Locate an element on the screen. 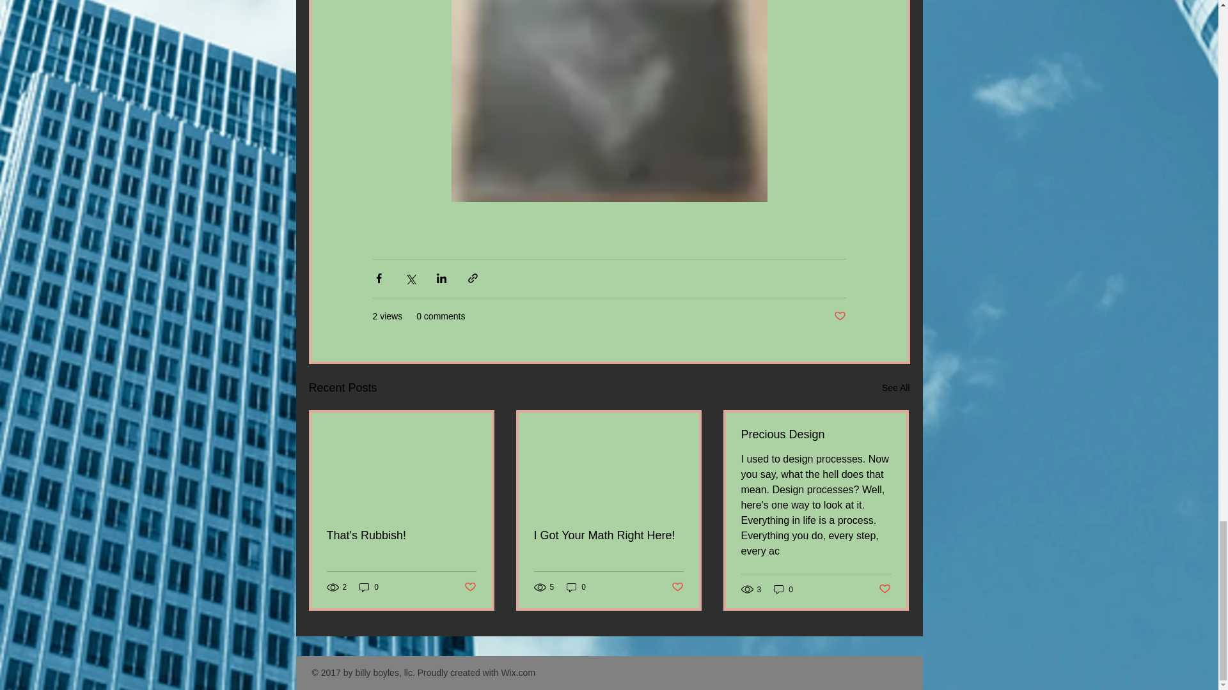 The image size is (1228, 690). Post not marked as liked is located at coordinates (678, 587).